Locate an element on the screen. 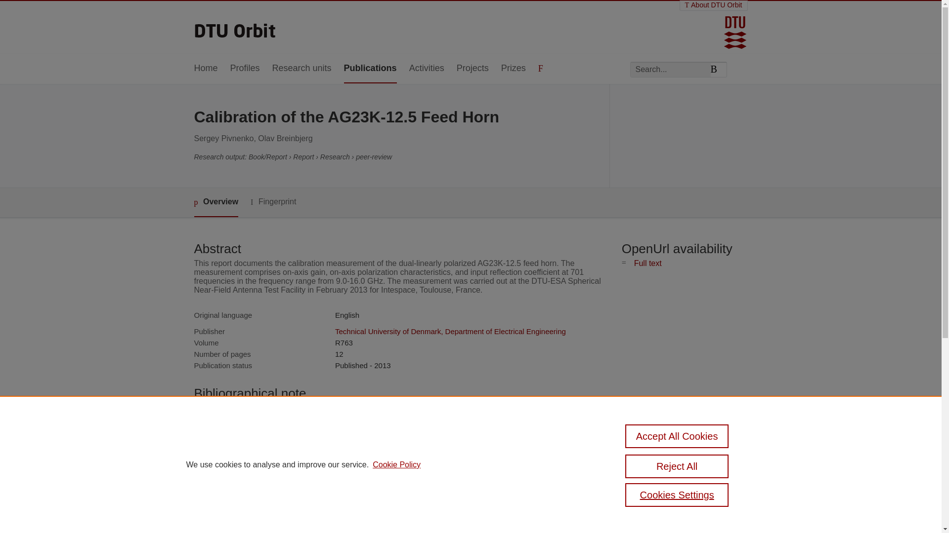 The height and width of the screenshot is (533, 949). Fingerprint is located at coordinates (273, 202).